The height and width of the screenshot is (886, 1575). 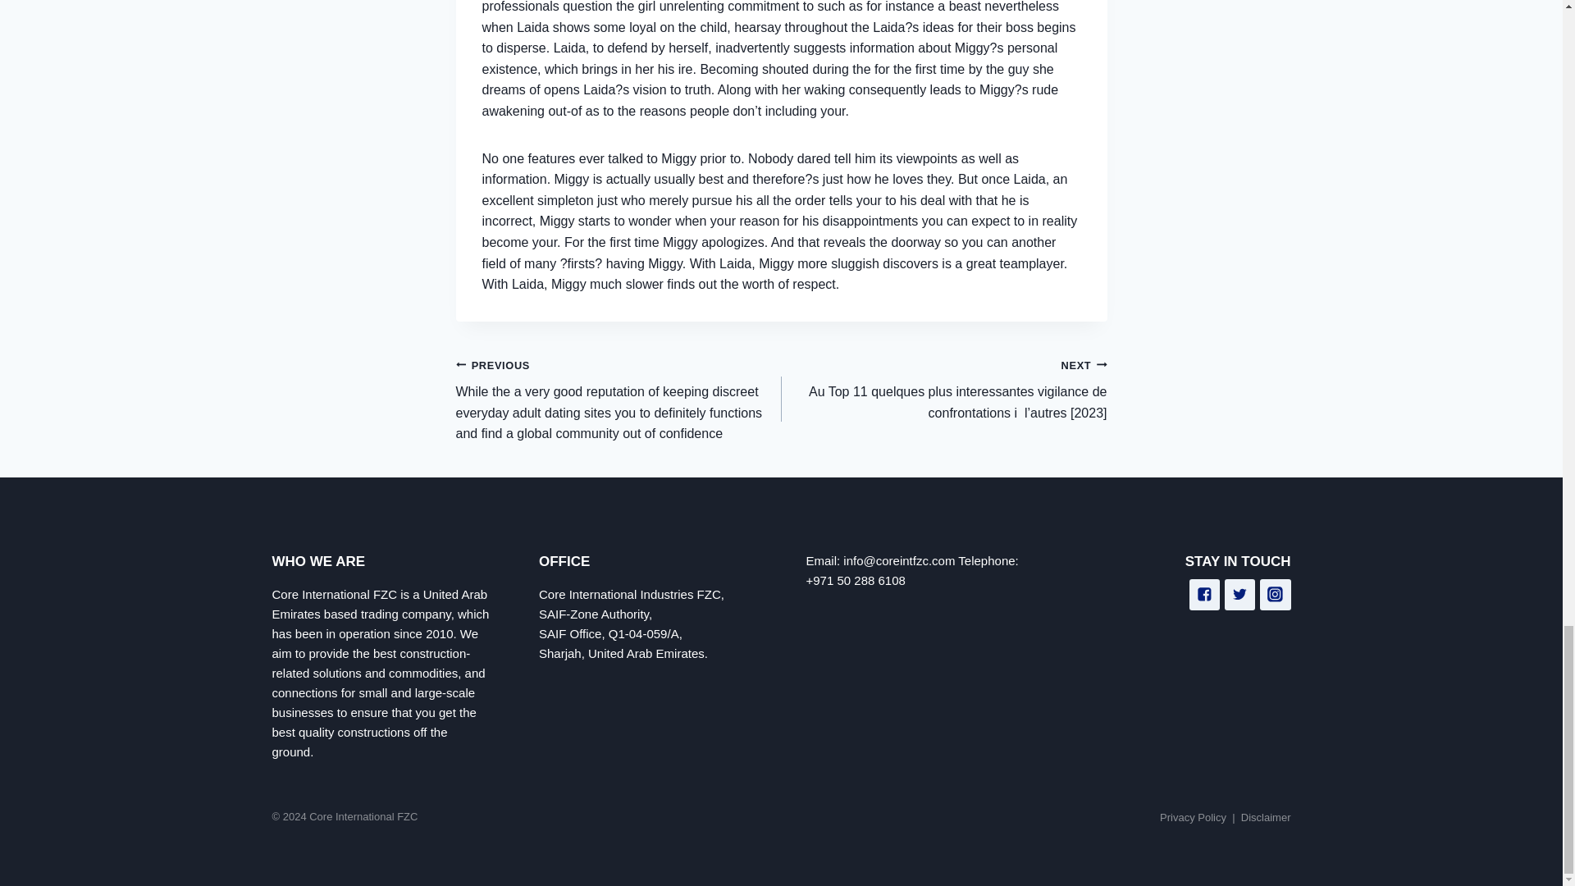 What do you see at coordinates (1193, 817) in the screenshot?
I see `Privacy Policy` at bounding box center [1193, 817].